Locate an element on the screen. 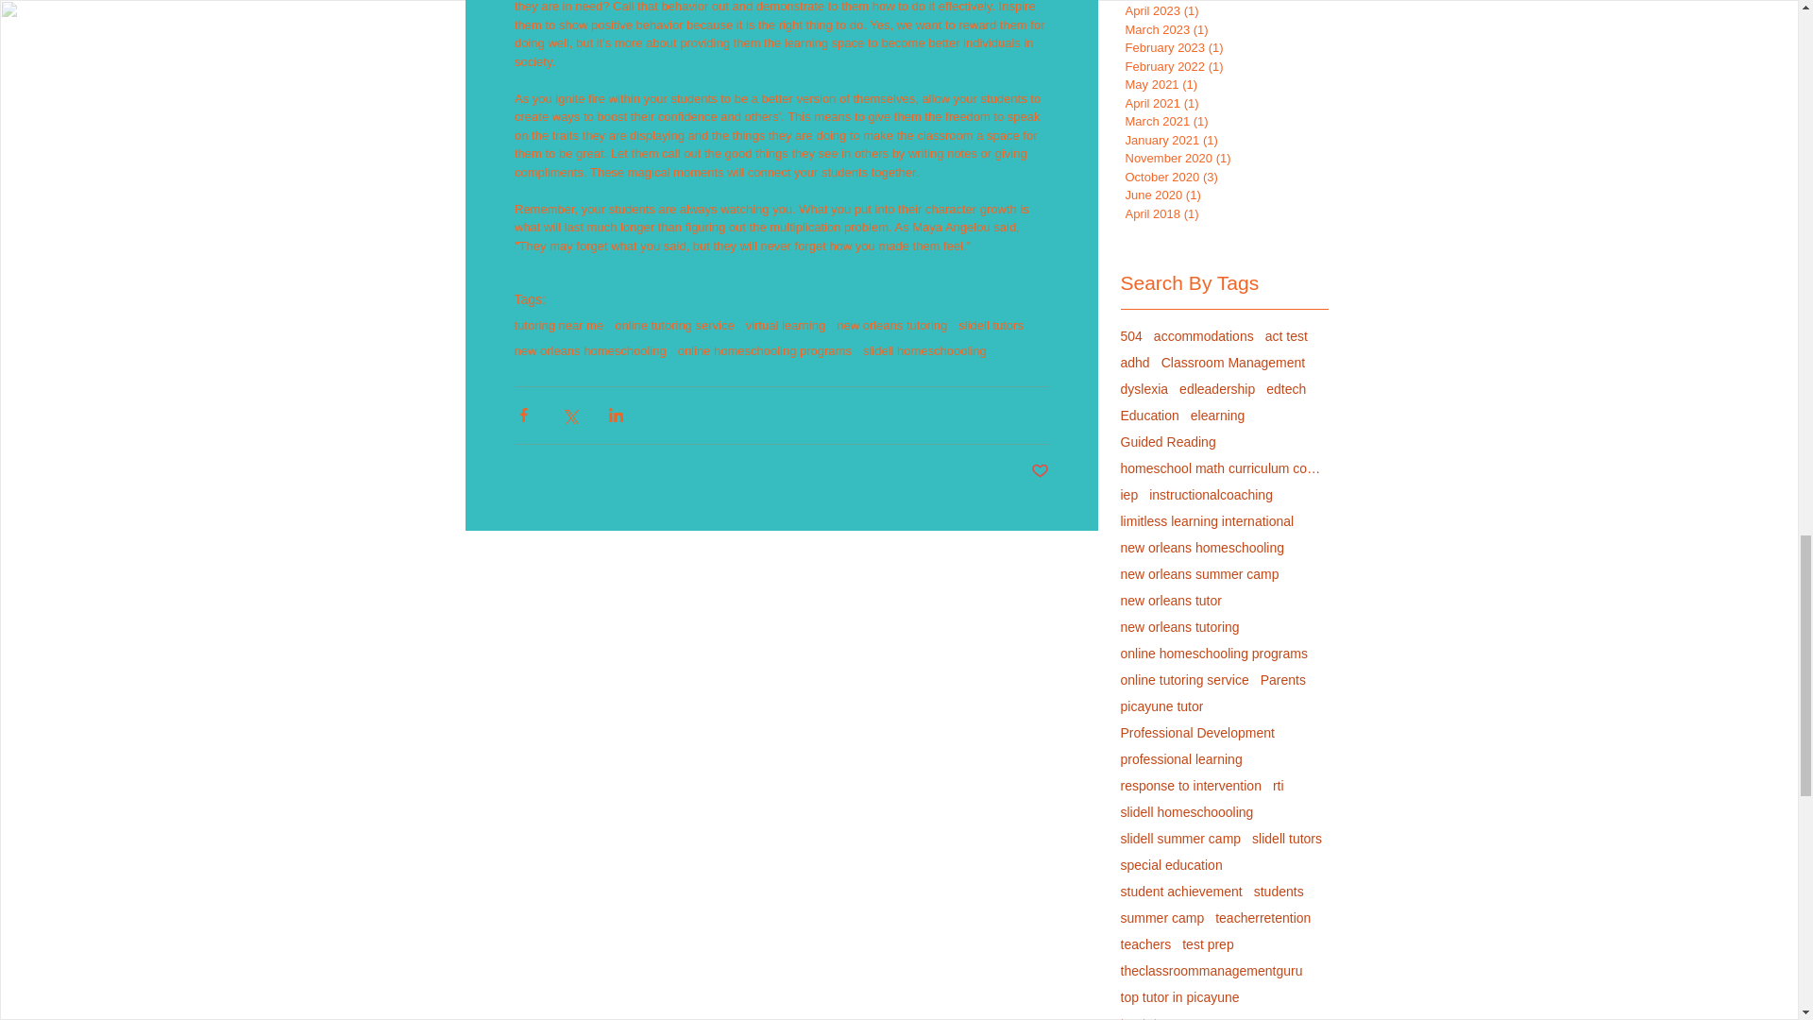  Post not marked as liked is located at coordinates (1041, 471).